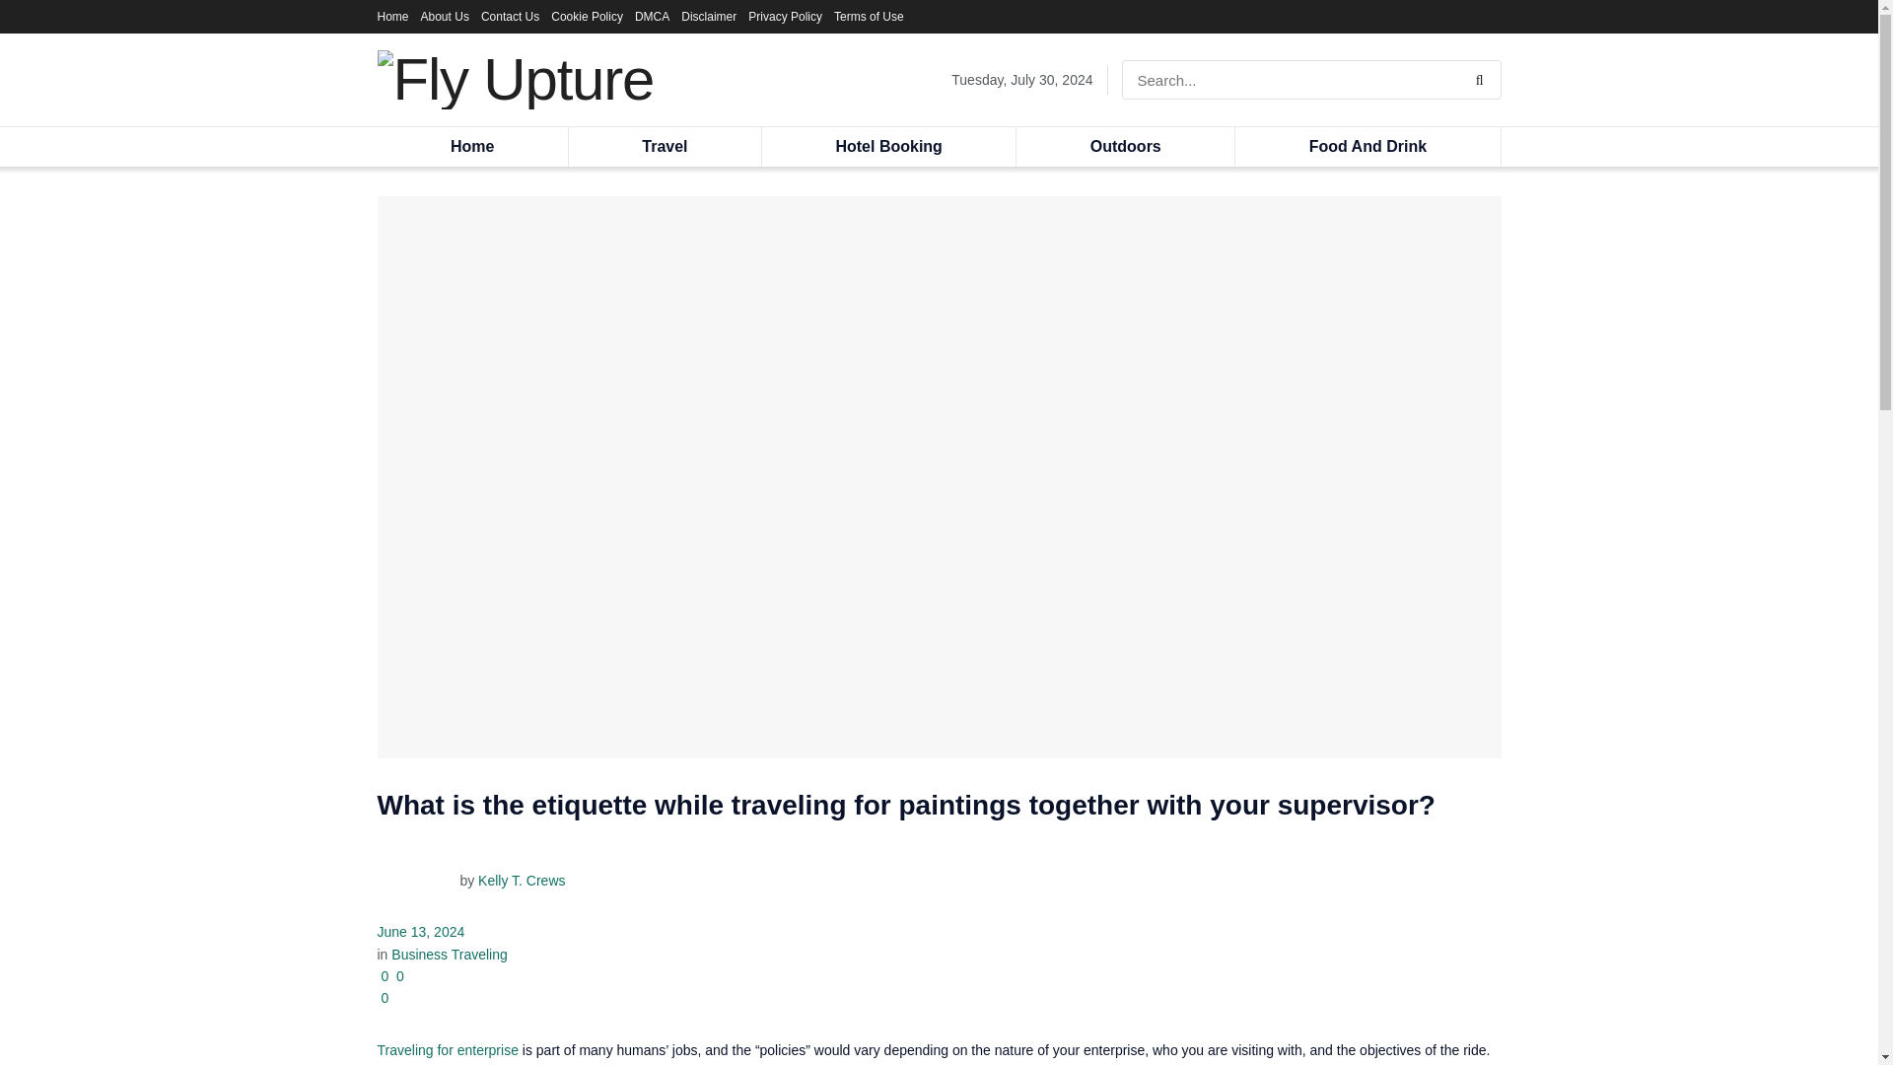 This screenshot has height=1065, width=1893. Describe the element at coordinates (392, 16) in the screenshot. I see `Home` at that location.